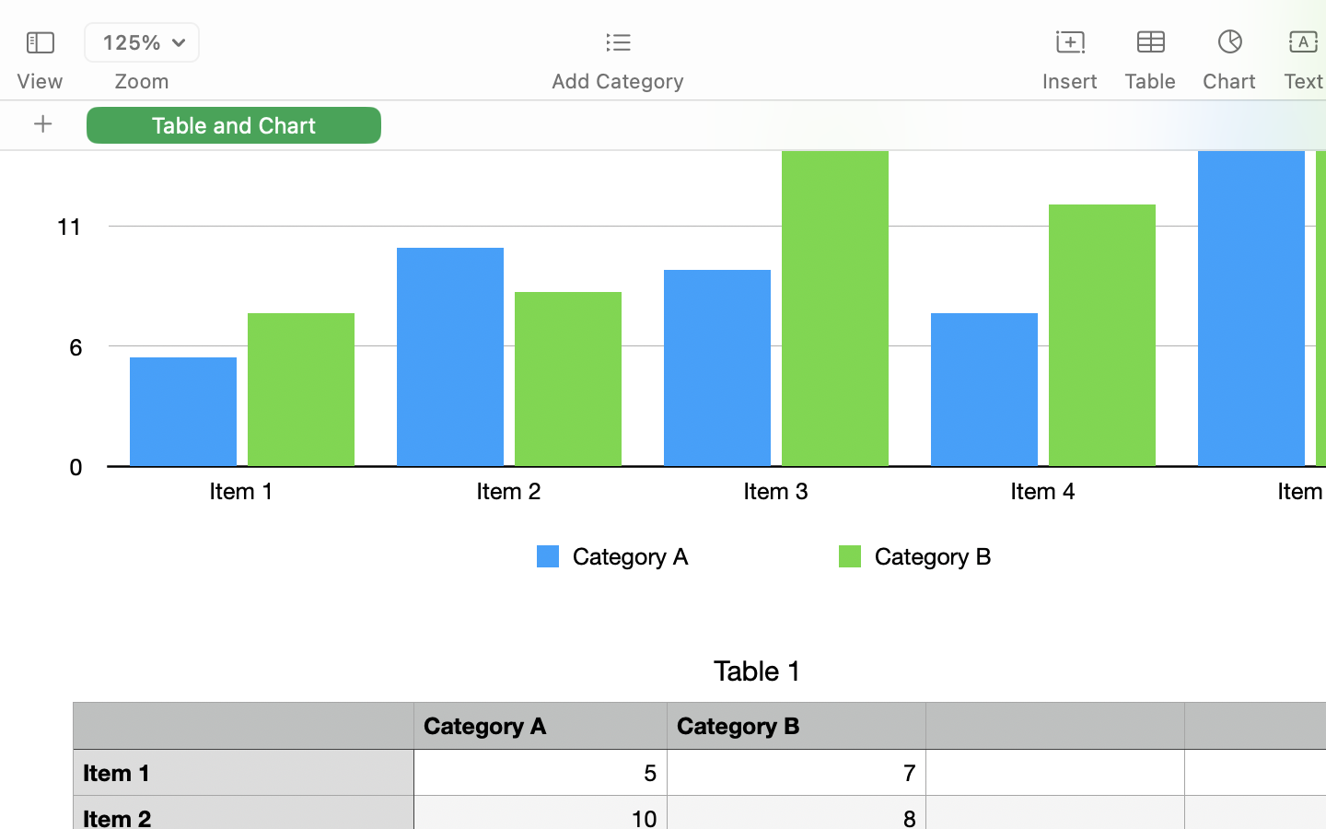 The width and height of the screenshot is (1326, 829). Describe the element at coordinates (40, 81) in the screenshot. I see `View` at that location.